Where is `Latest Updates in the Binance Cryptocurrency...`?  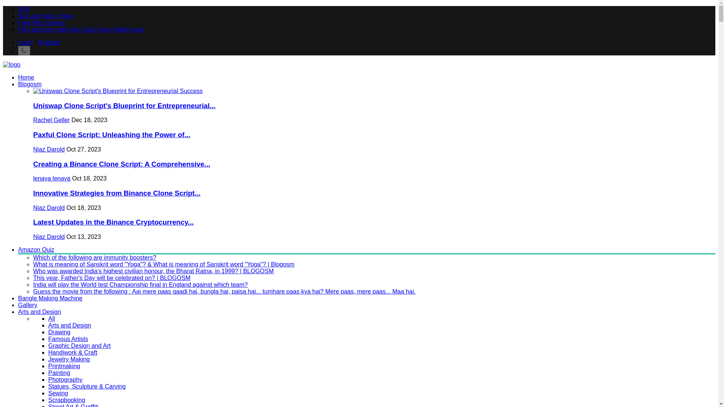
Latest Updates in the Binance Cryptocurrency... is located at coordinates (114, 222).